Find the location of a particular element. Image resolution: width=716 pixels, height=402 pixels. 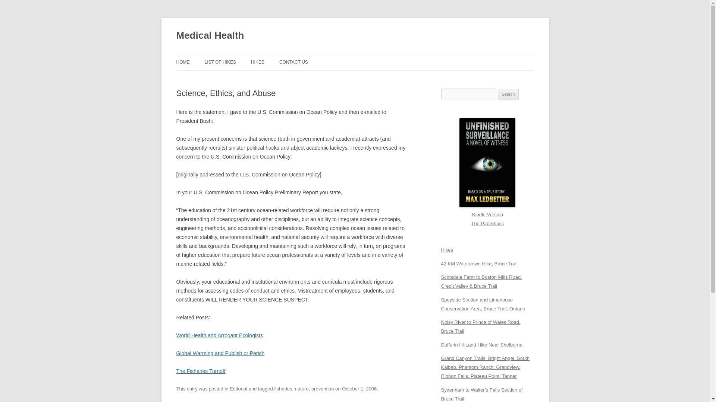

42 KM Waterdown Hike, Bruce Trail is located at coordinates (479, 264).